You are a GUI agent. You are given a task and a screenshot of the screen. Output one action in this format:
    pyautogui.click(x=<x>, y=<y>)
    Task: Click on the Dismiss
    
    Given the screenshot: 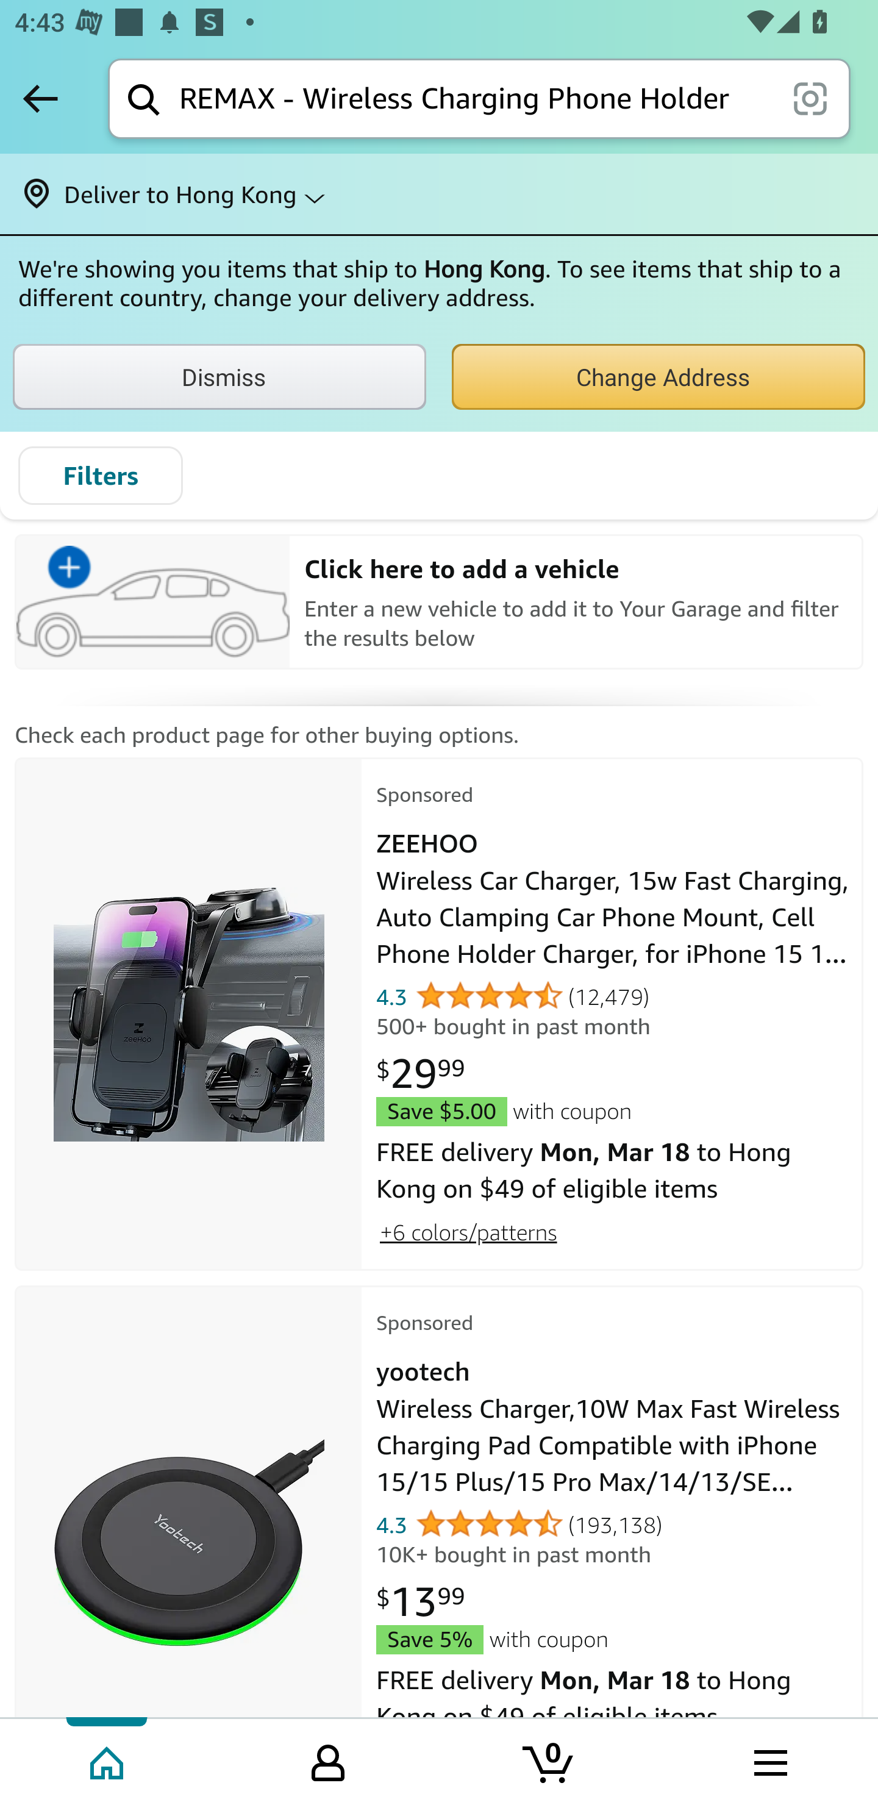 What is the action you would take?
    pyautogui.click(x=220, y=377)
    